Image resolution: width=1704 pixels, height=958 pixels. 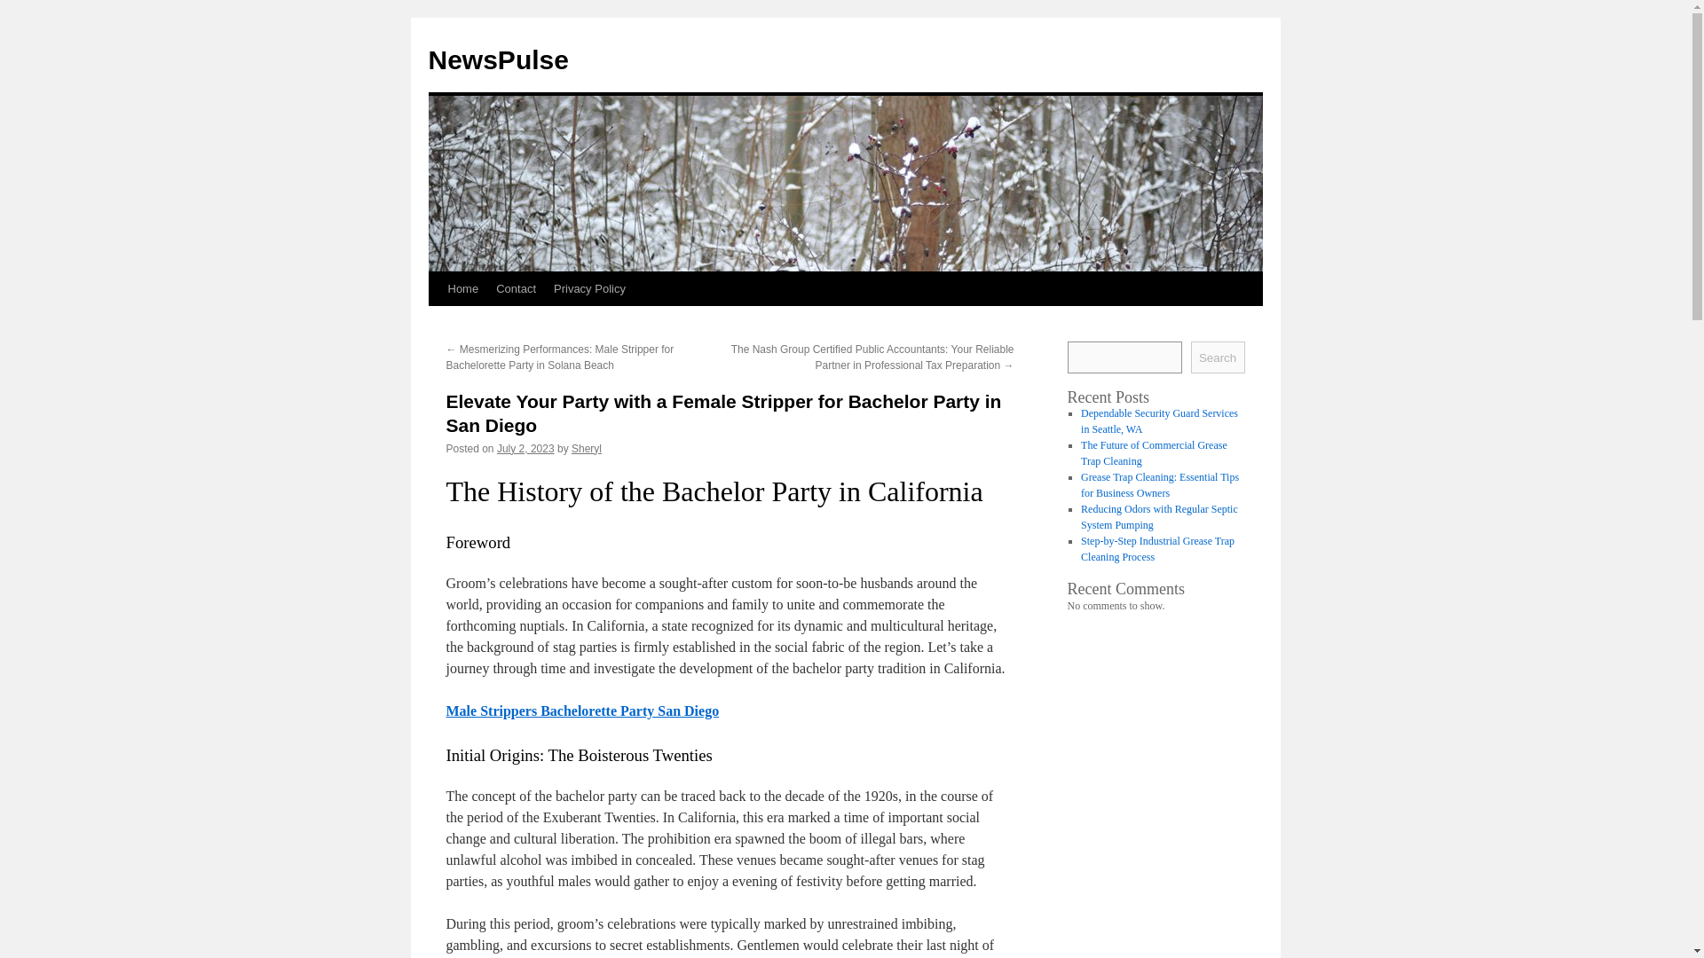 What do you see at coordinates (1159, 484) in the screenshot?
I see `Grease Trap Cleaning: Essential Tips for Business Owners` at bounding box center [1159, 484].